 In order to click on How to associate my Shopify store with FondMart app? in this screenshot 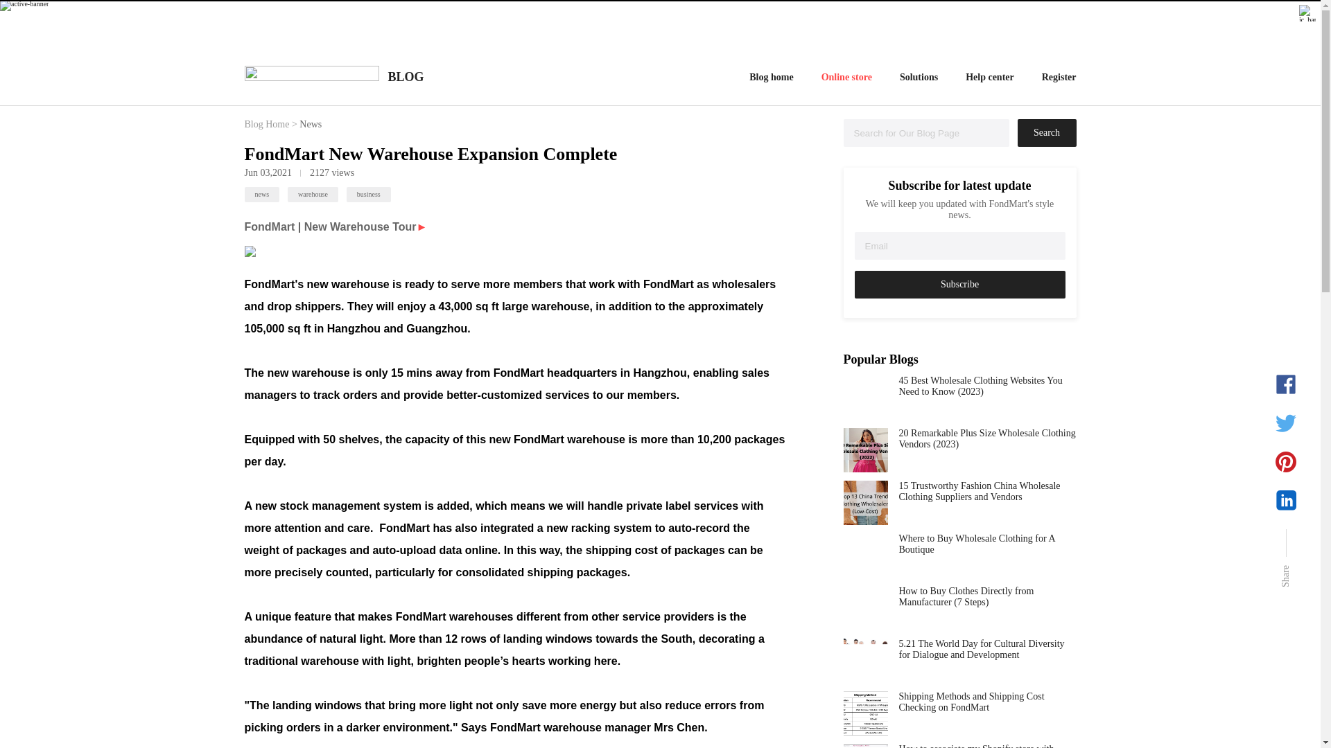, I will do `click(987, 745)`.